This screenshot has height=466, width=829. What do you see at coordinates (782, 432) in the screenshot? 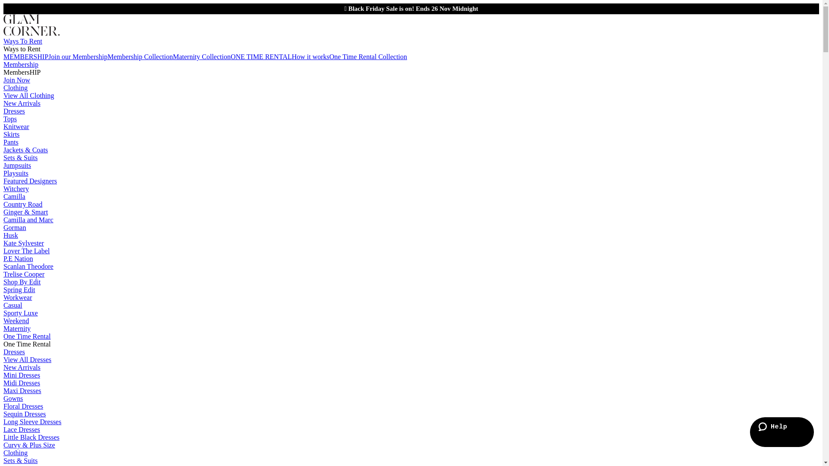
I see `  Help` at bounding box center [782, 432].